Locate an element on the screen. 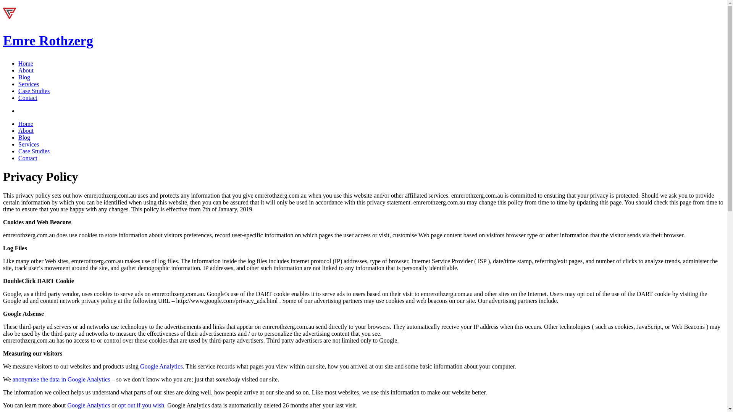 The height and width of the screenshot is (412, 733). Case Studies is located at coordinates (34, 91).